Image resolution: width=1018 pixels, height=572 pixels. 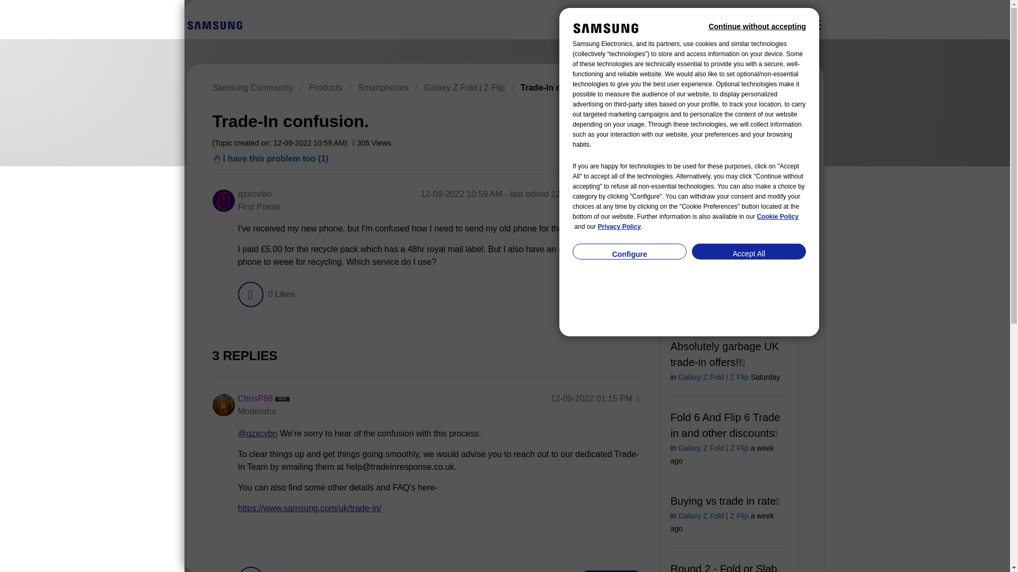 What do you see at coordinates (214, 24) in the screenshot?
I see `English` at bounding box center [214, 24].